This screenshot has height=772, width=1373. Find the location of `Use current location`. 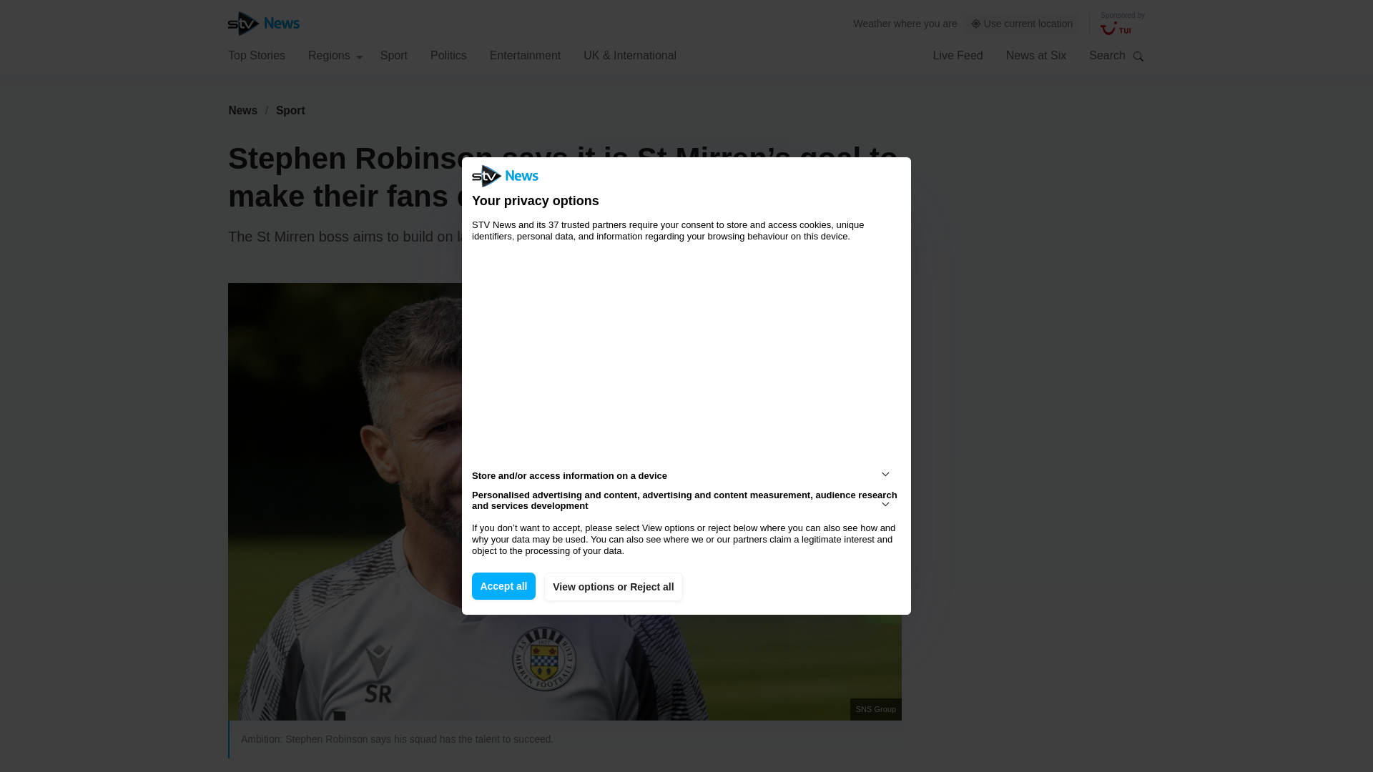

Use current location is located at coordinates (1022, 24).